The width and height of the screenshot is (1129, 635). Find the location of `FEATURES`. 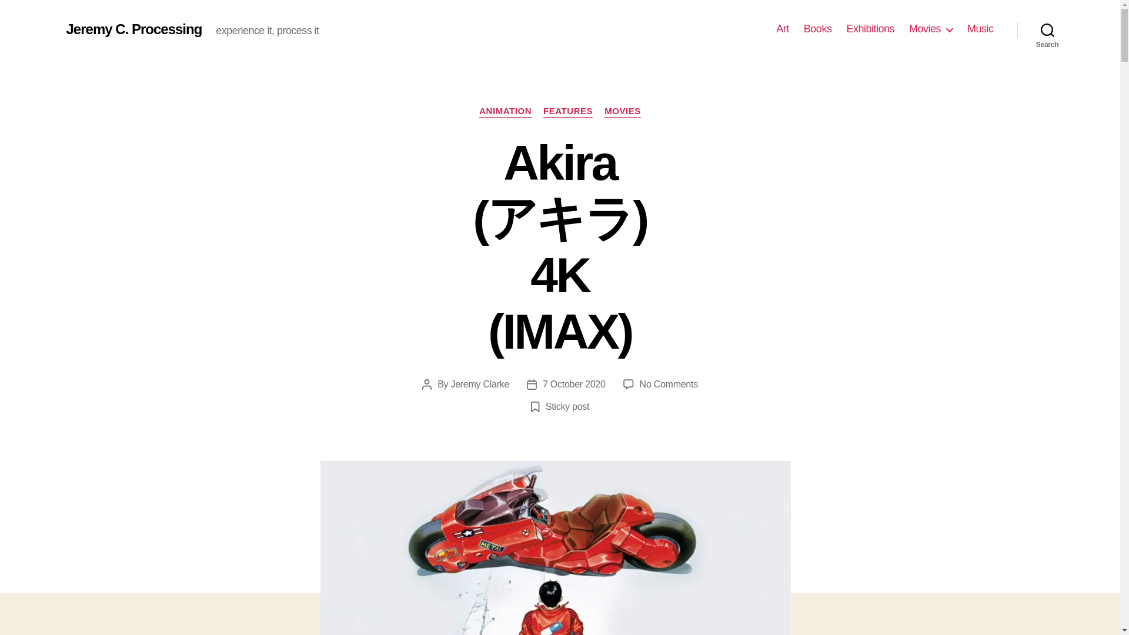

FEATURES is located at coordinates (568, 112).